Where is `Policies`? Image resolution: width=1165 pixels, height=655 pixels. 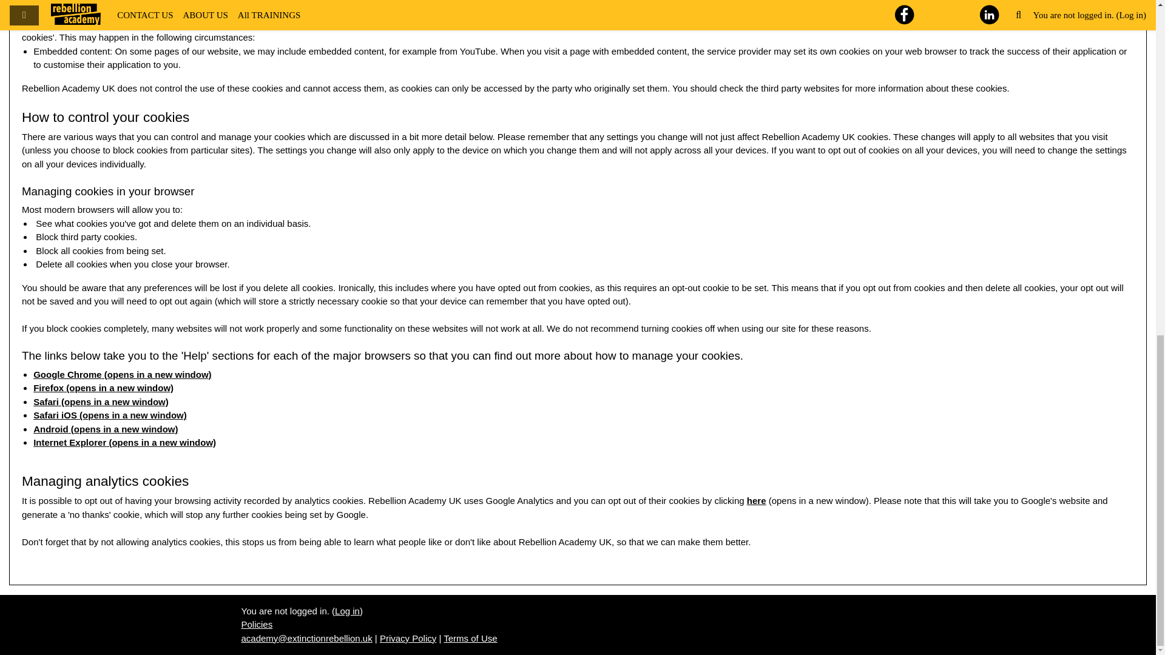 Policies is located at coordinates (257, 623).